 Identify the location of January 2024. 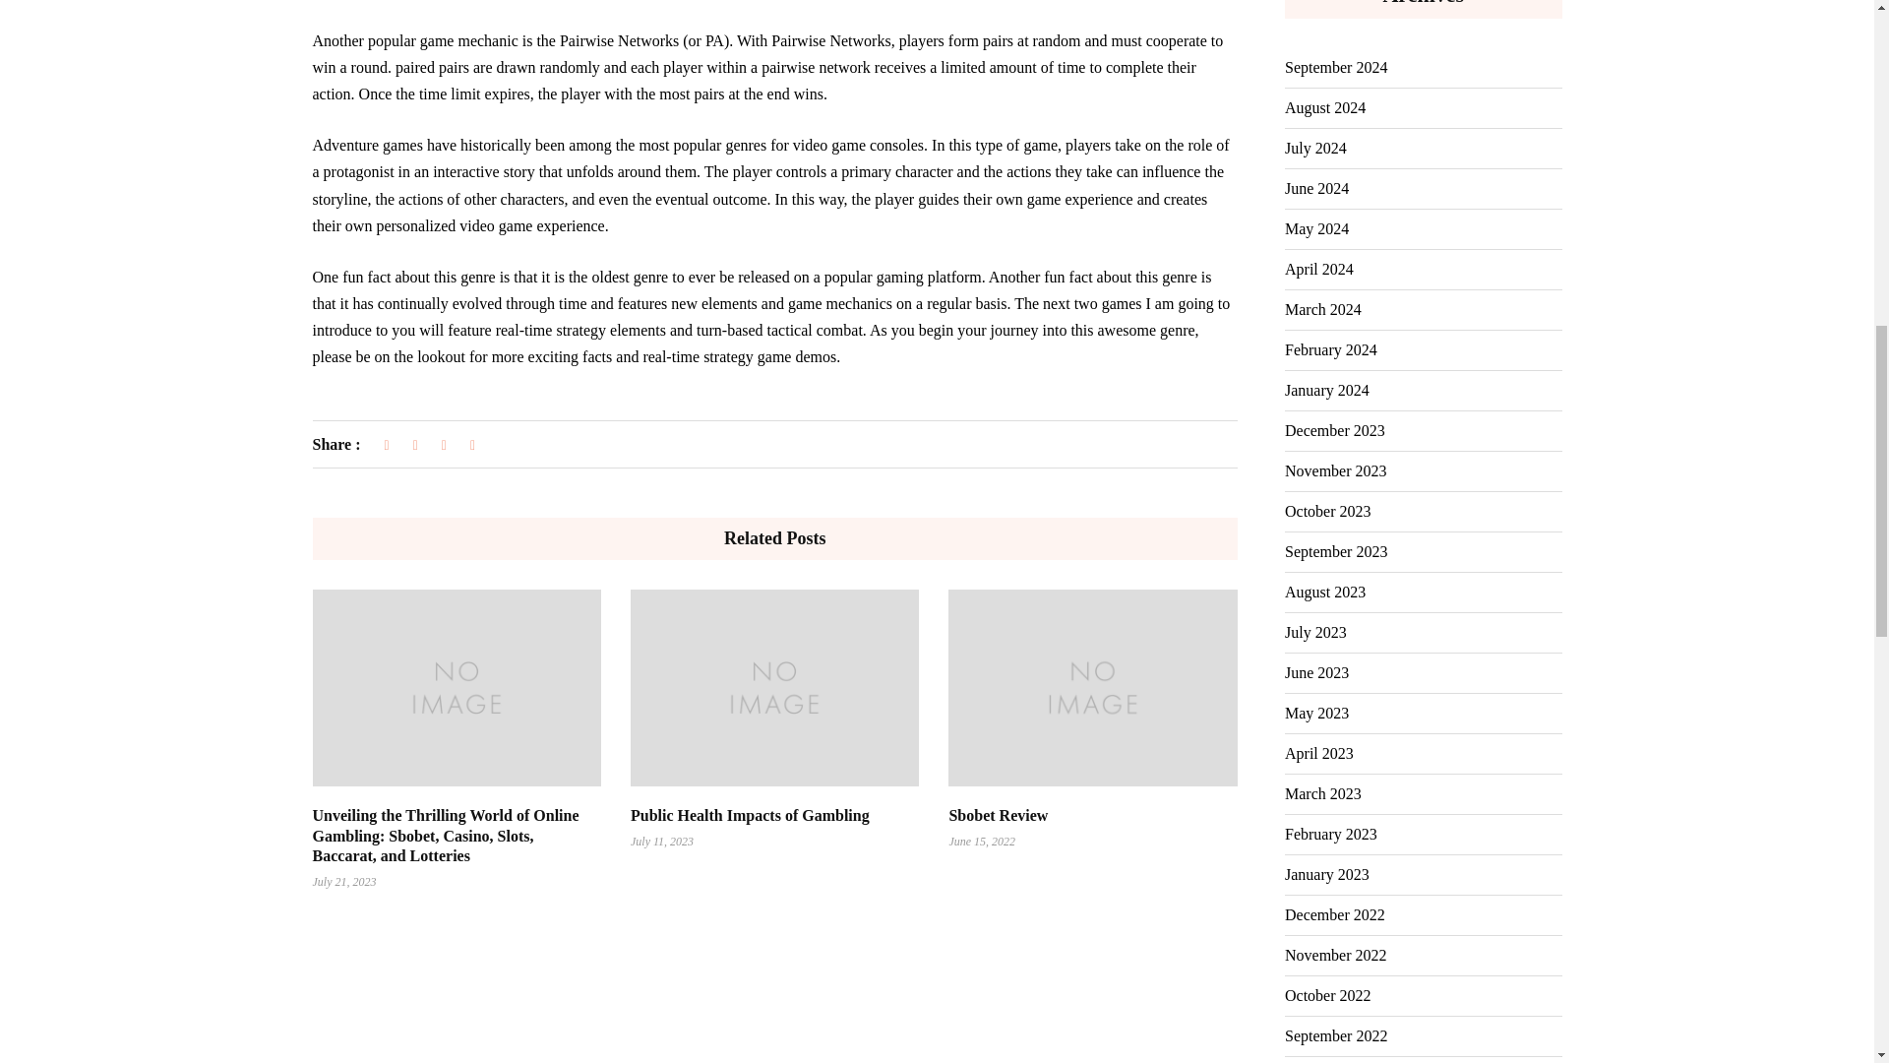
(1326, 390).